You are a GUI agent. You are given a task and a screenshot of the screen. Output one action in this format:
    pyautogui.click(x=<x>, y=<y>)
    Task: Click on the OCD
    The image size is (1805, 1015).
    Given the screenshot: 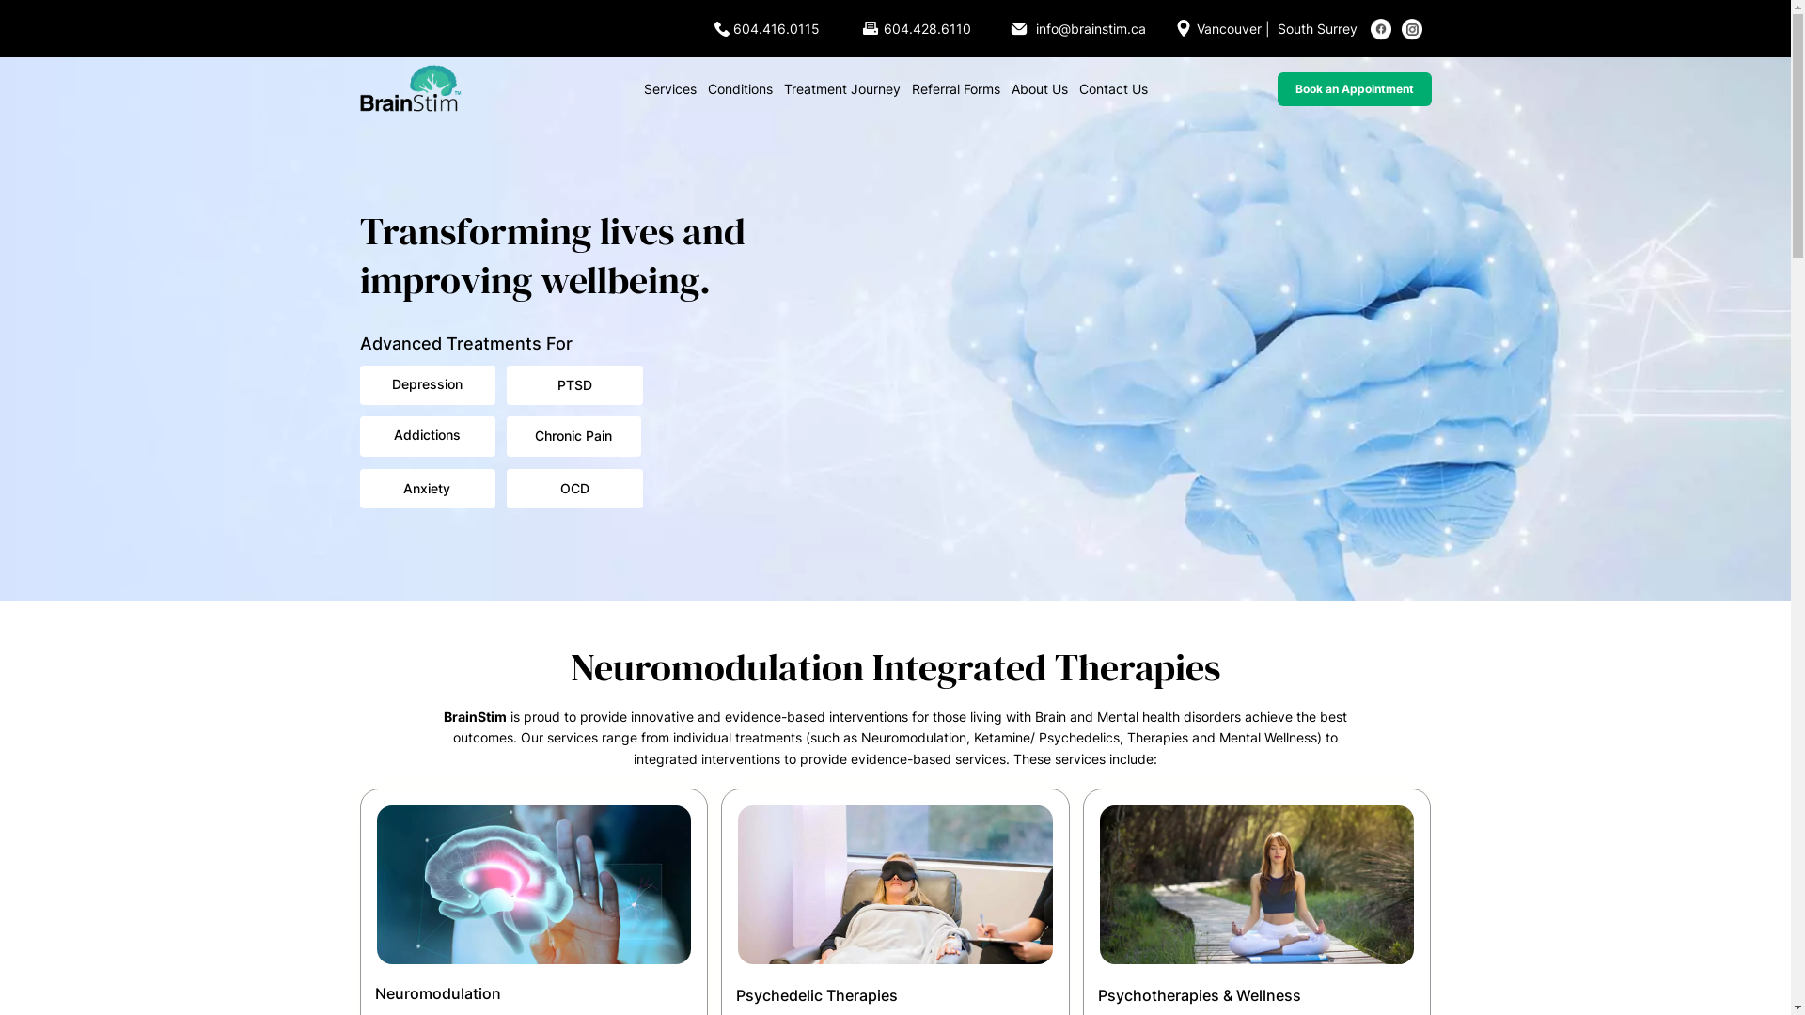 What is the action you would take?
    pyautogui.click(x=575, y=489)
    